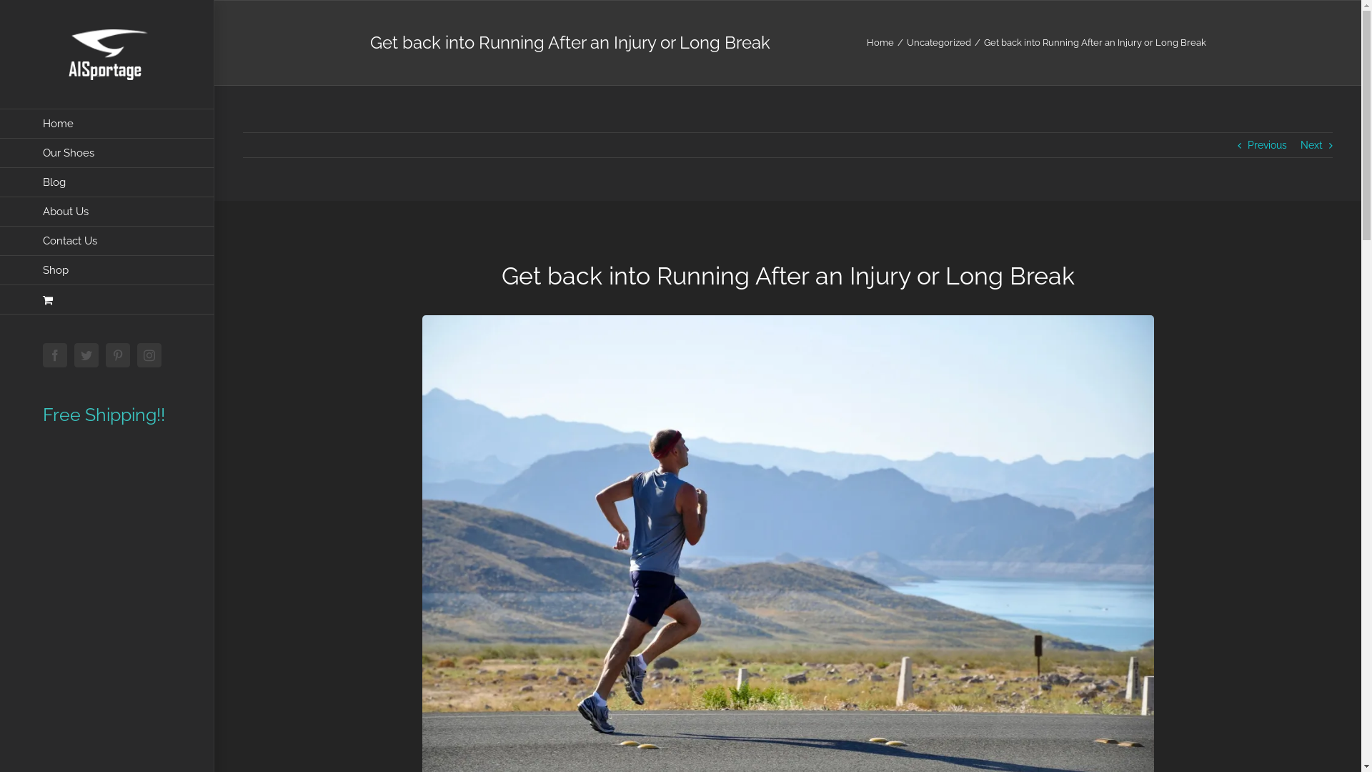 Image resolution: width=1372 pixels, height=772 pixels. What do you see at coordinates (880, 43) in the screenshot?
I see `Home` at bounding box center [880, 43].